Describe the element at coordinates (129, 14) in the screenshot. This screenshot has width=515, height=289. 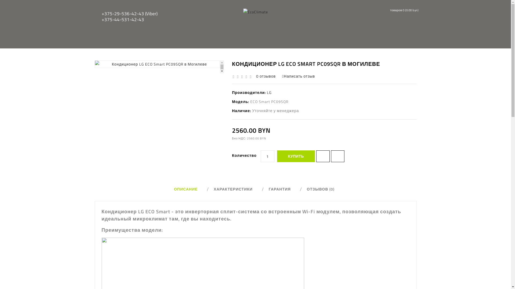
I see `+375-29-536-42-43 (Viber)` at that location.